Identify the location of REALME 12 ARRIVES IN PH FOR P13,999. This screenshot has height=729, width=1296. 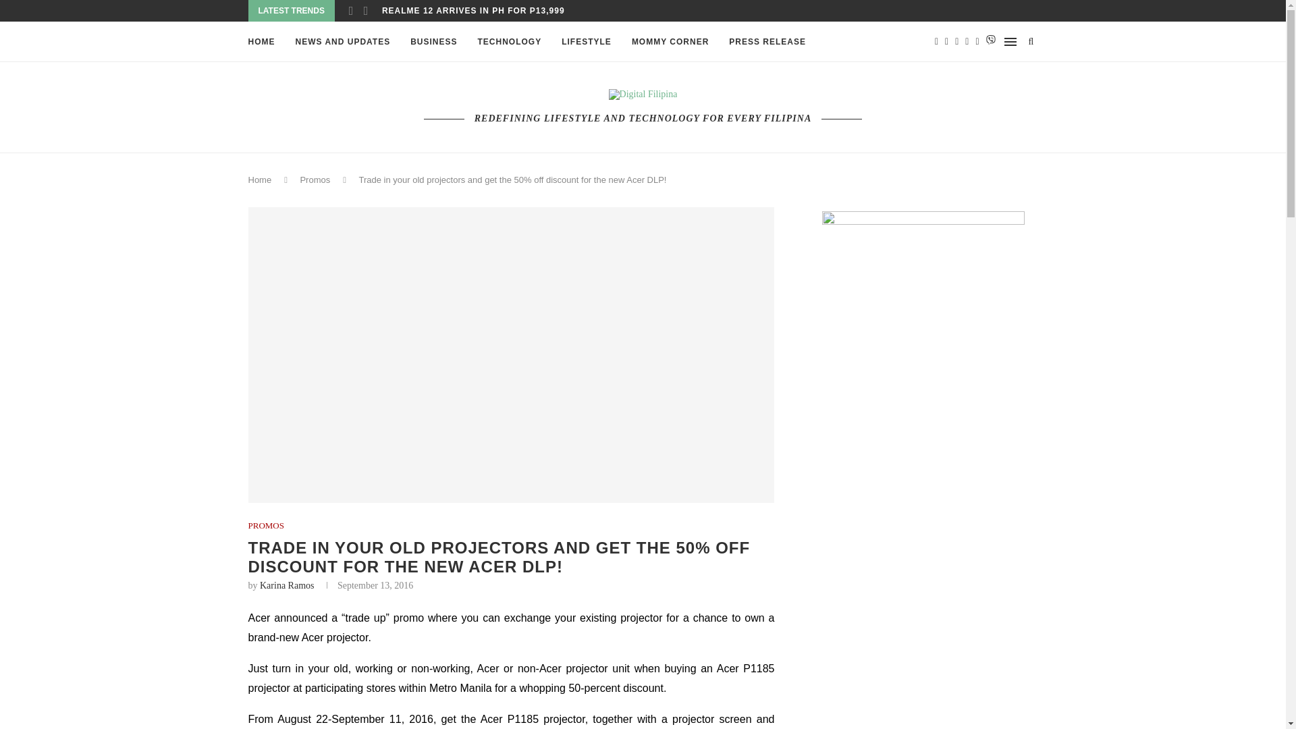
(474, 11).